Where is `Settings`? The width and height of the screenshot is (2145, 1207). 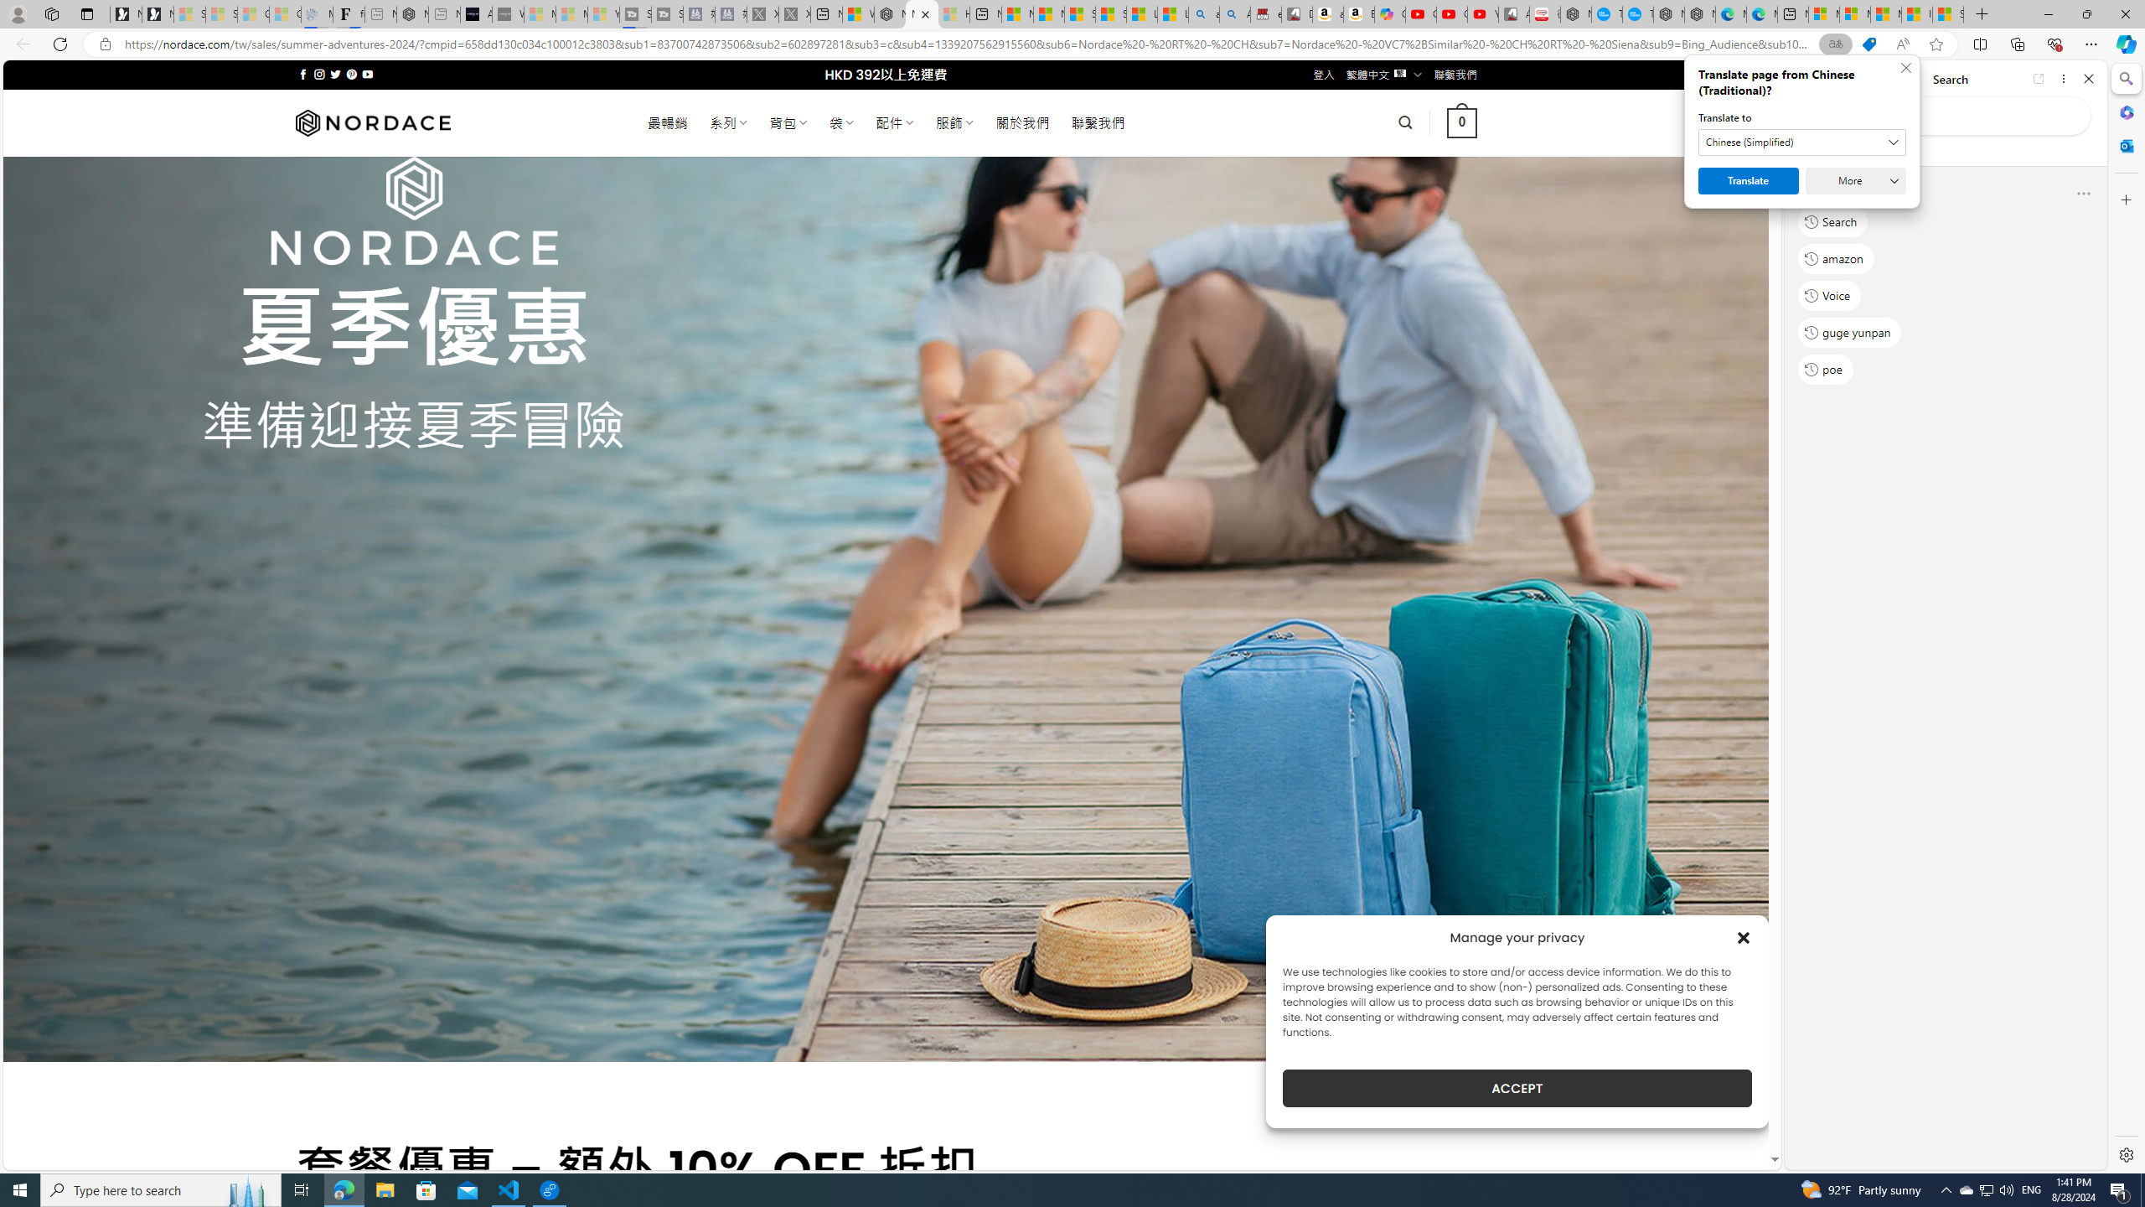 Settings is located at coordinates (2125, 1154).